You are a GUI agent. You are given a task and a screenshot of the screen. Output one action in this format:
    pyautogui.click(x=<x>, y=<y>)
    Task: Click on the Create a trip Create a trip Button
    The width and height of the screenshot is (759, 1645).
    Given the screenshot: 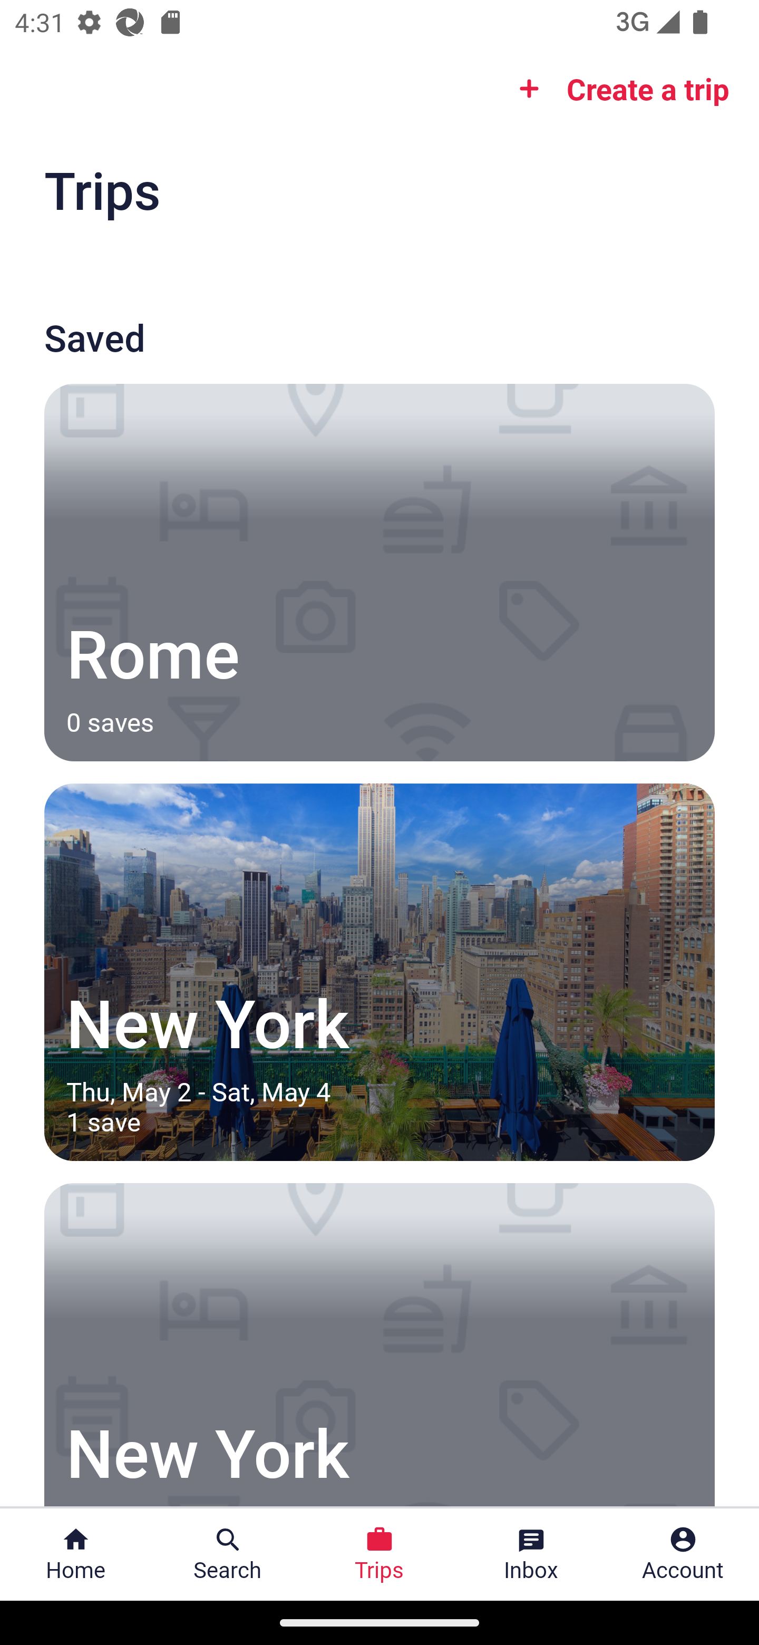 What is the action you would take?
    pyautogui.click(x=618, y=89)
    